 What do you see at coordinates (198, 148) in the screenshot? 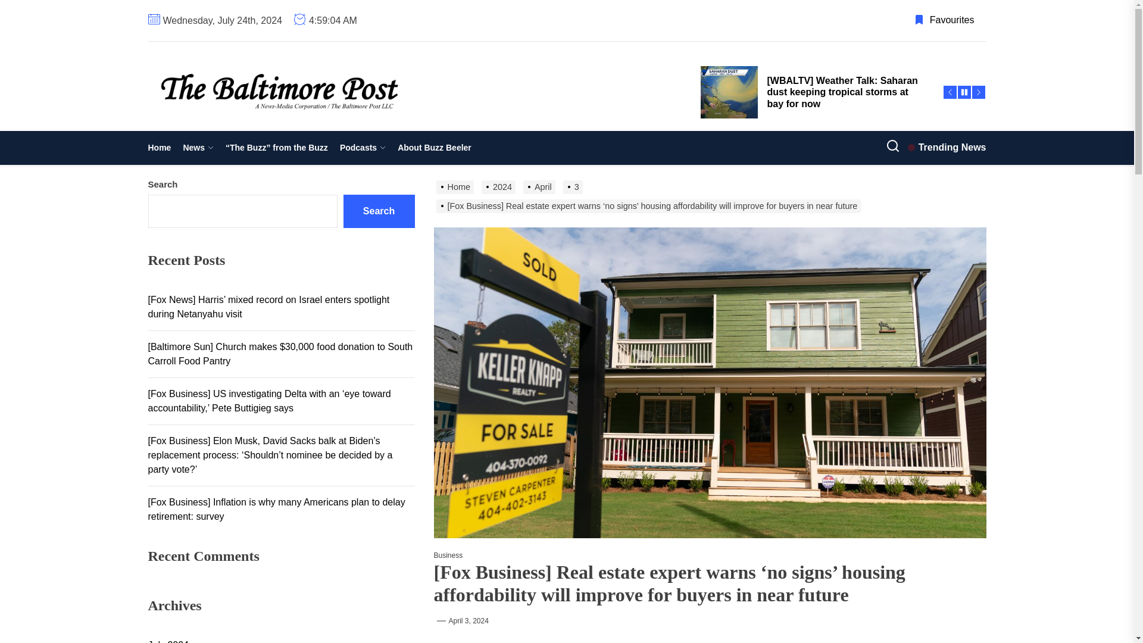
I see `News` at bounding box center [198, 148].